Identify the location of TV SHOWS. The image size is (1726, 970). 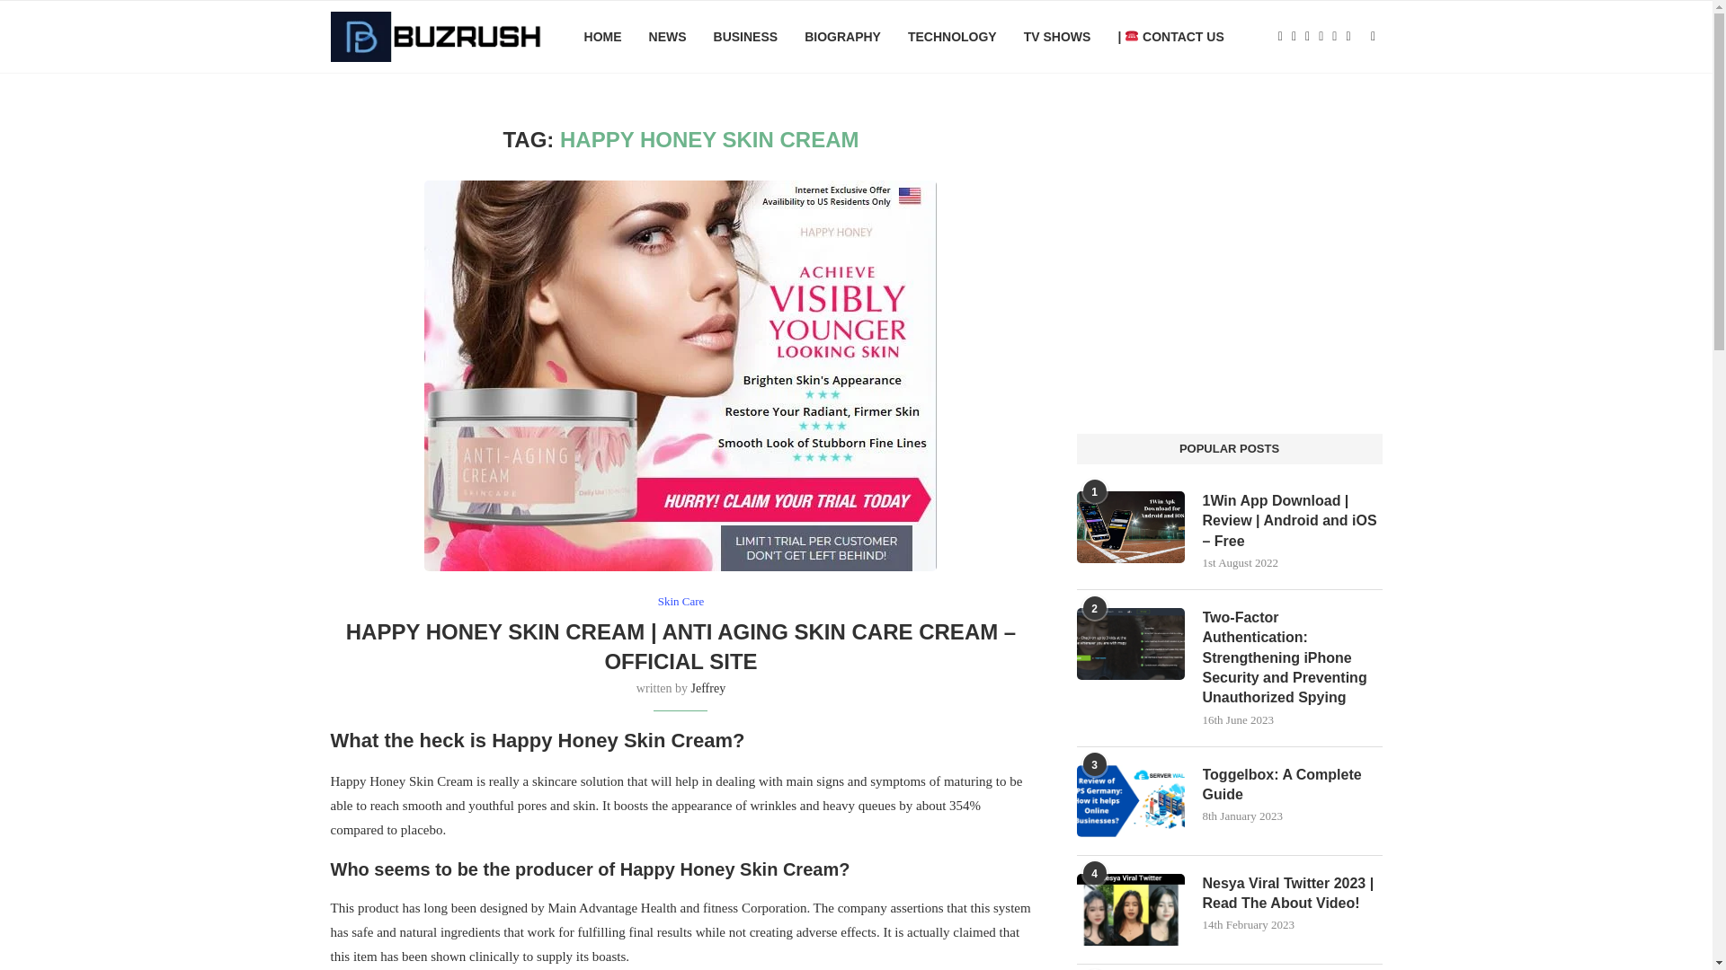
(1057, 37).